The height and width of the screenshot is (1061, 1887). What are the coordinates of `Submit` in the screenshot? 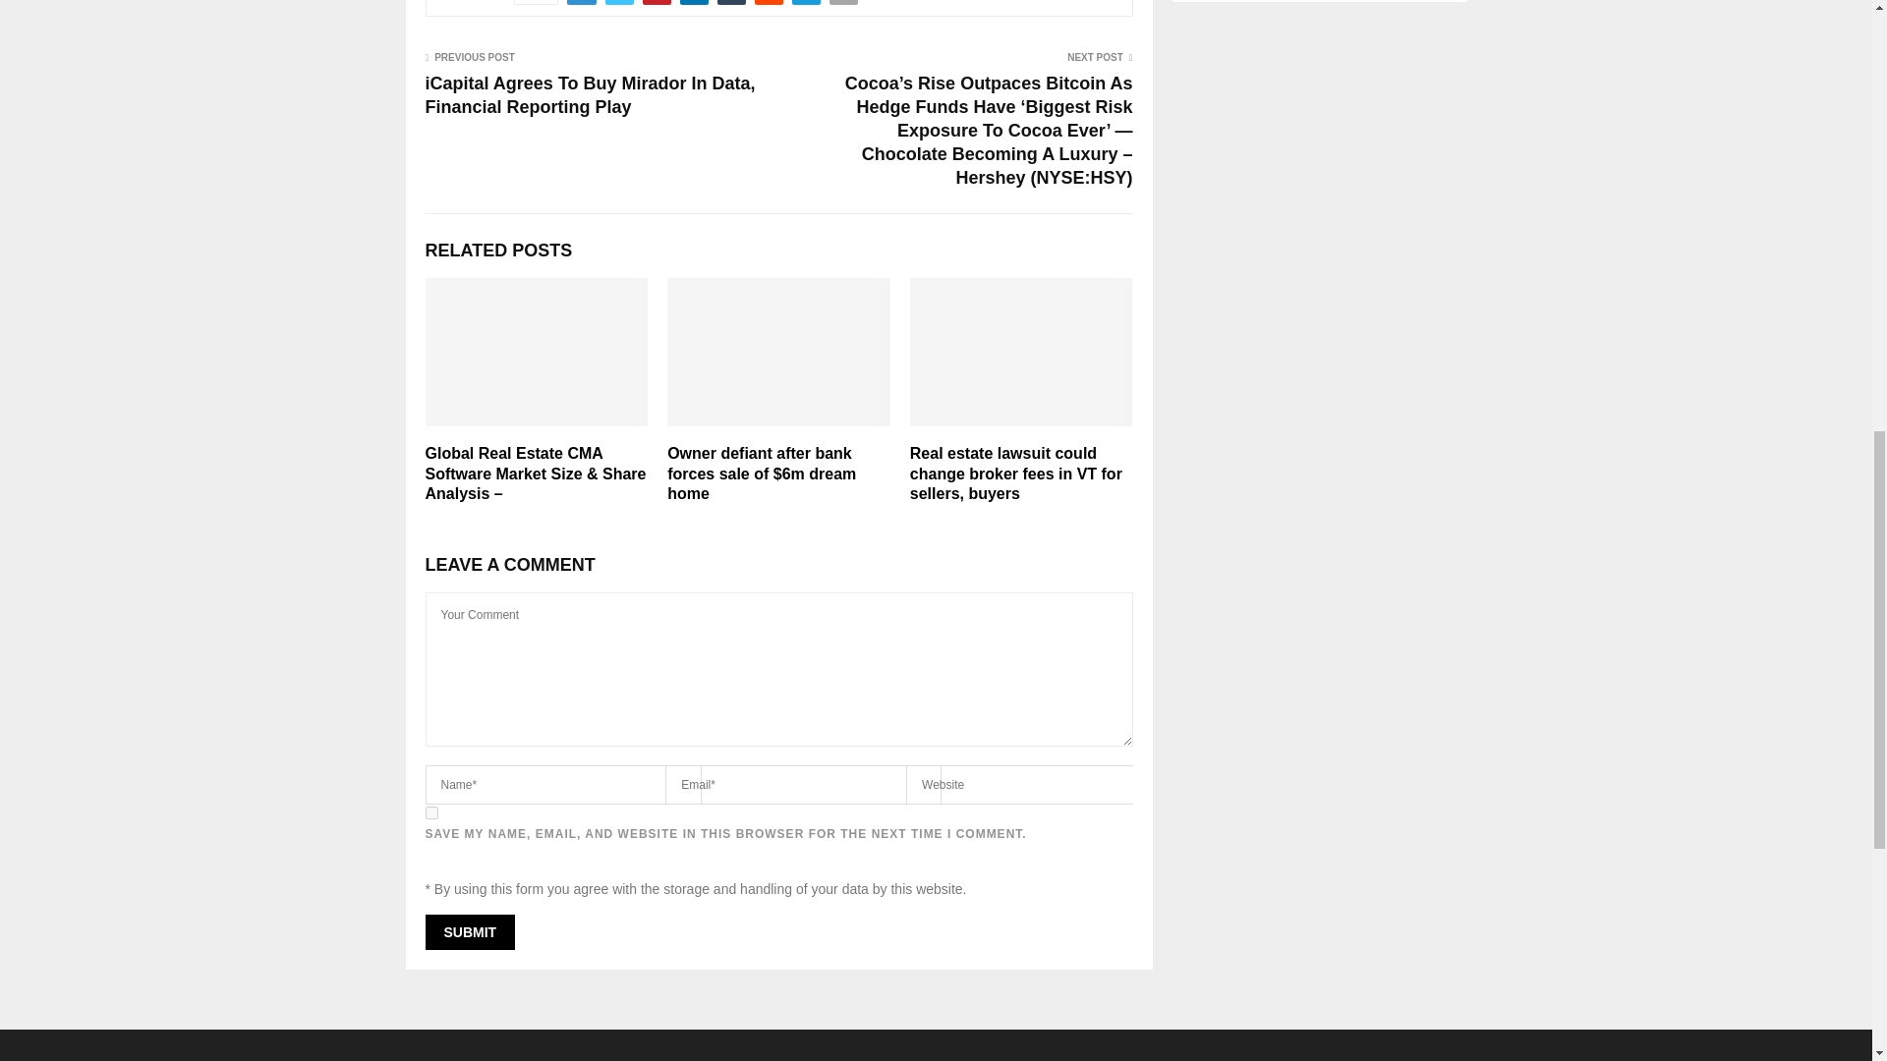 It's located at (470, 931).